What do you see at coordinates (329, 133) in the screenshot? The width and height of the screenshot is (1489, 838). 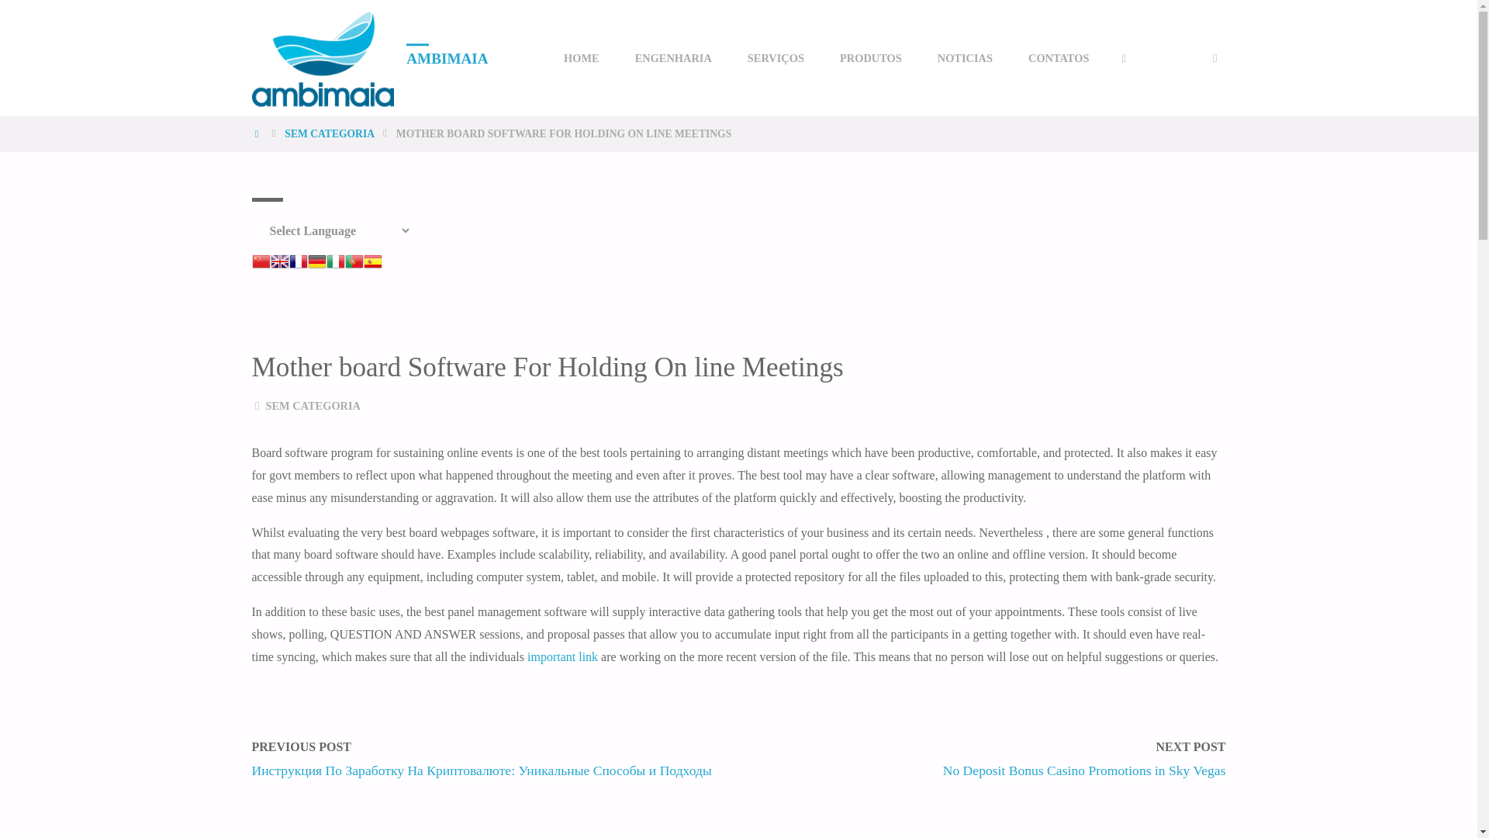 I see `SEM CATEGORIA` at bounding box center [329, 133].